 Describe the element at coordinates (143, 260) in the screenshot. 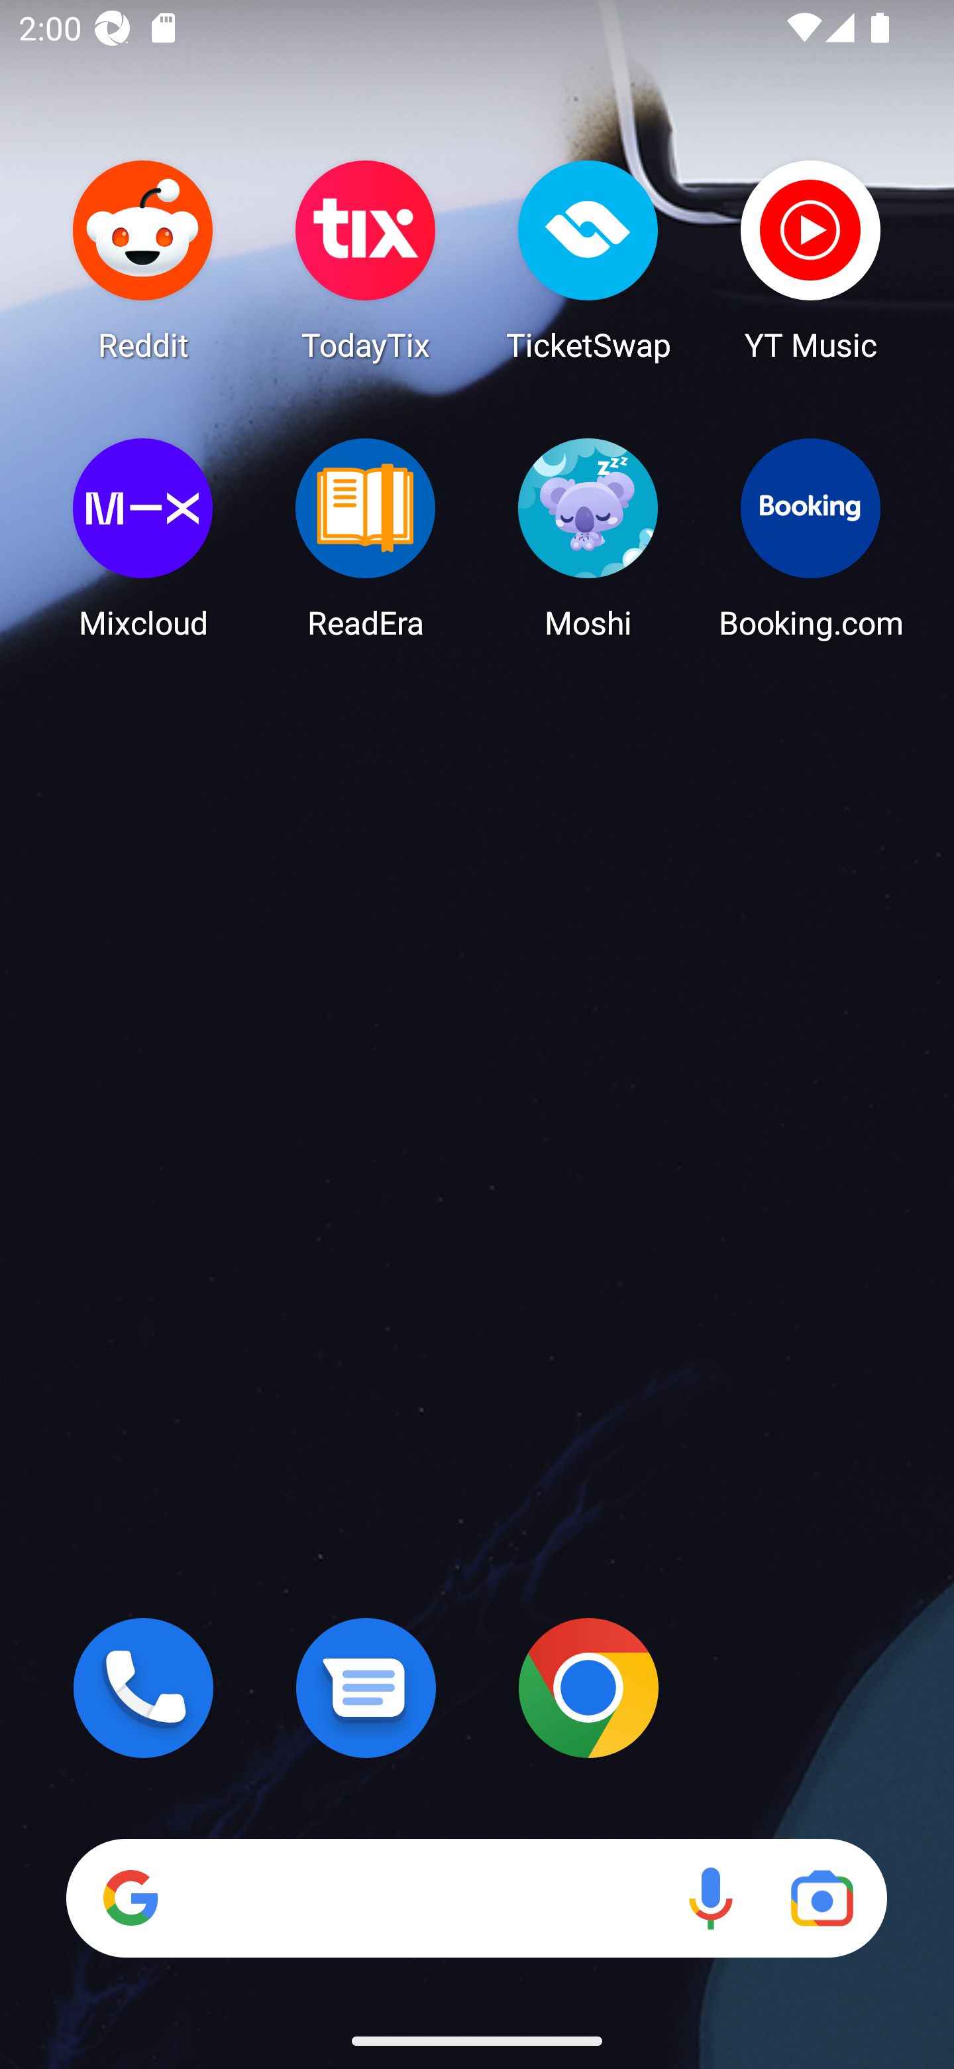

I see `Reddit` at that location.